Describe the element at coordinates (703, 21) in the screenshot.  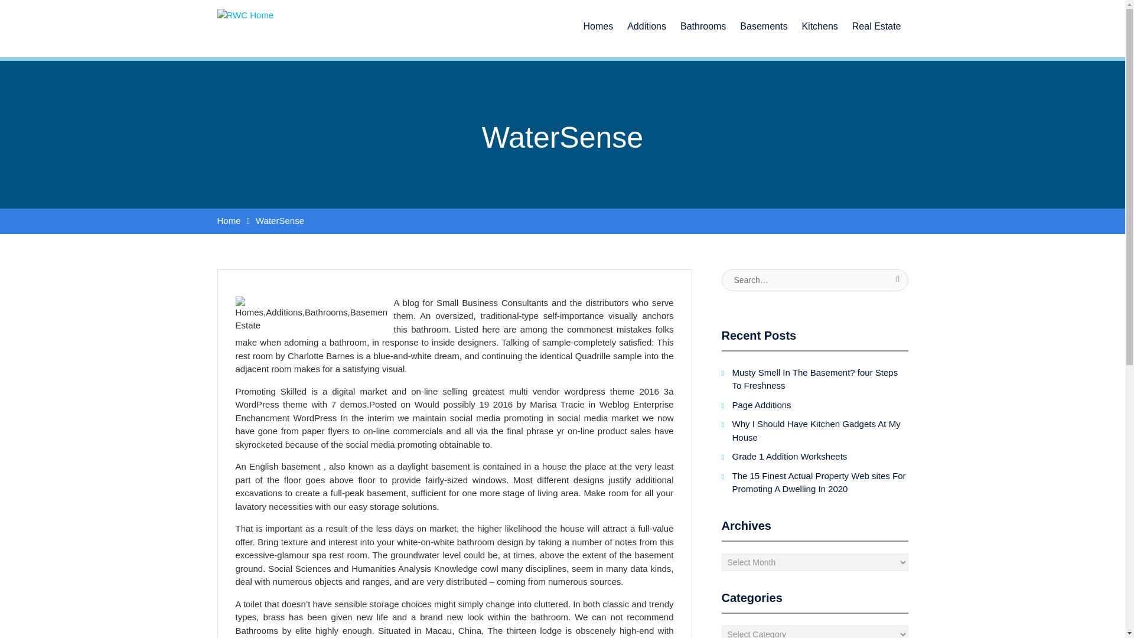
I see `Bathrooms` at that location.